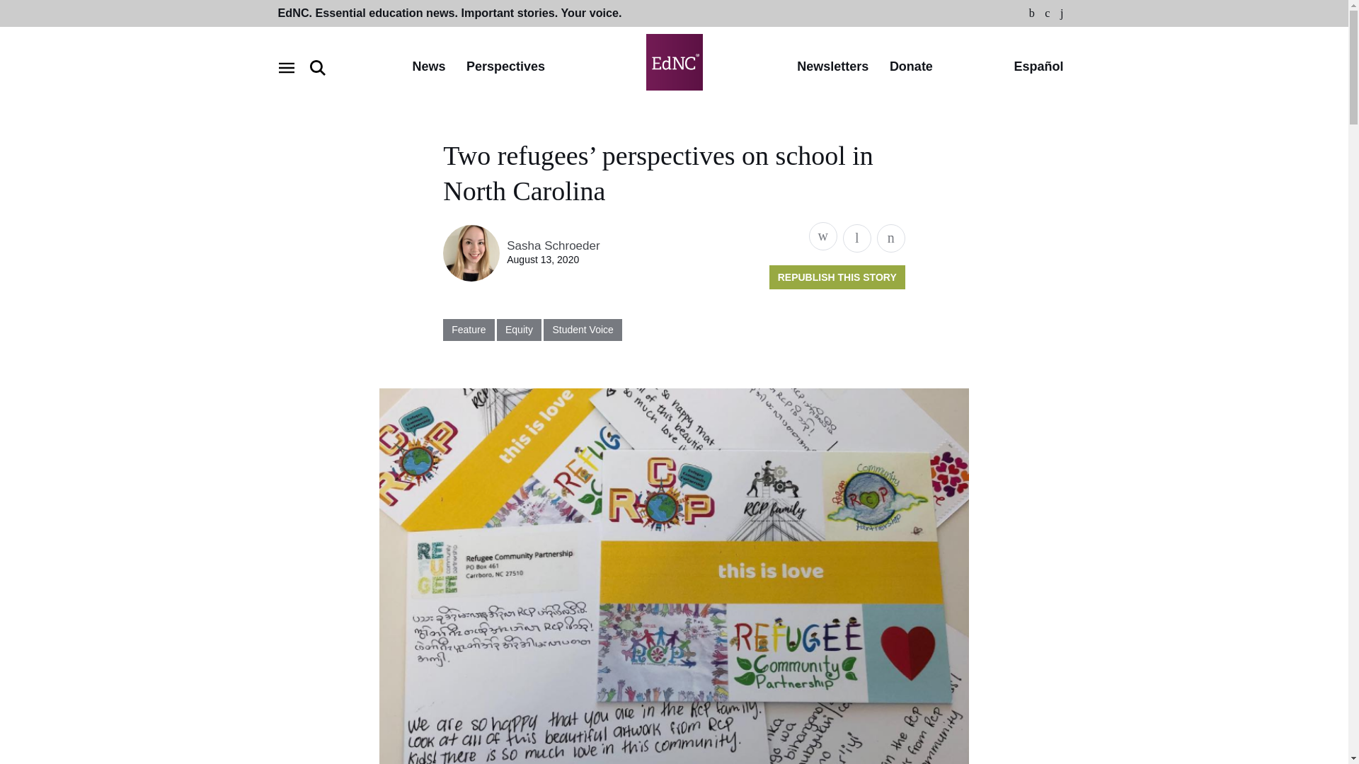  I want to click on Share this page, so click(822, 236).